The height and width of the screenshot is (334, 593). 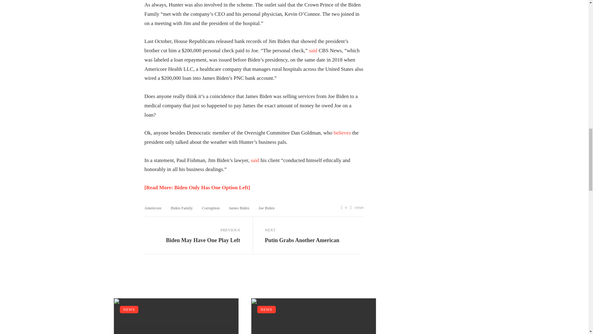 What do you see at coordinates (153, 208) in the screenshot?
I see `Americore` at bounding box center [153, 208].